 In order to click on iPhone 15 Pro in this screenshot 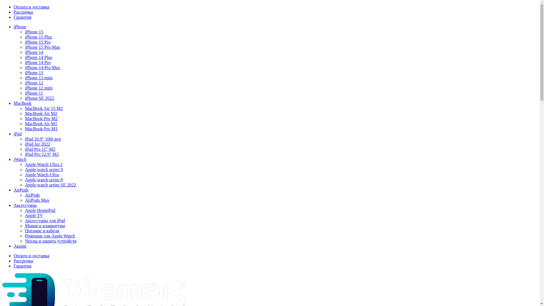, I will do `click(38, 42)`.